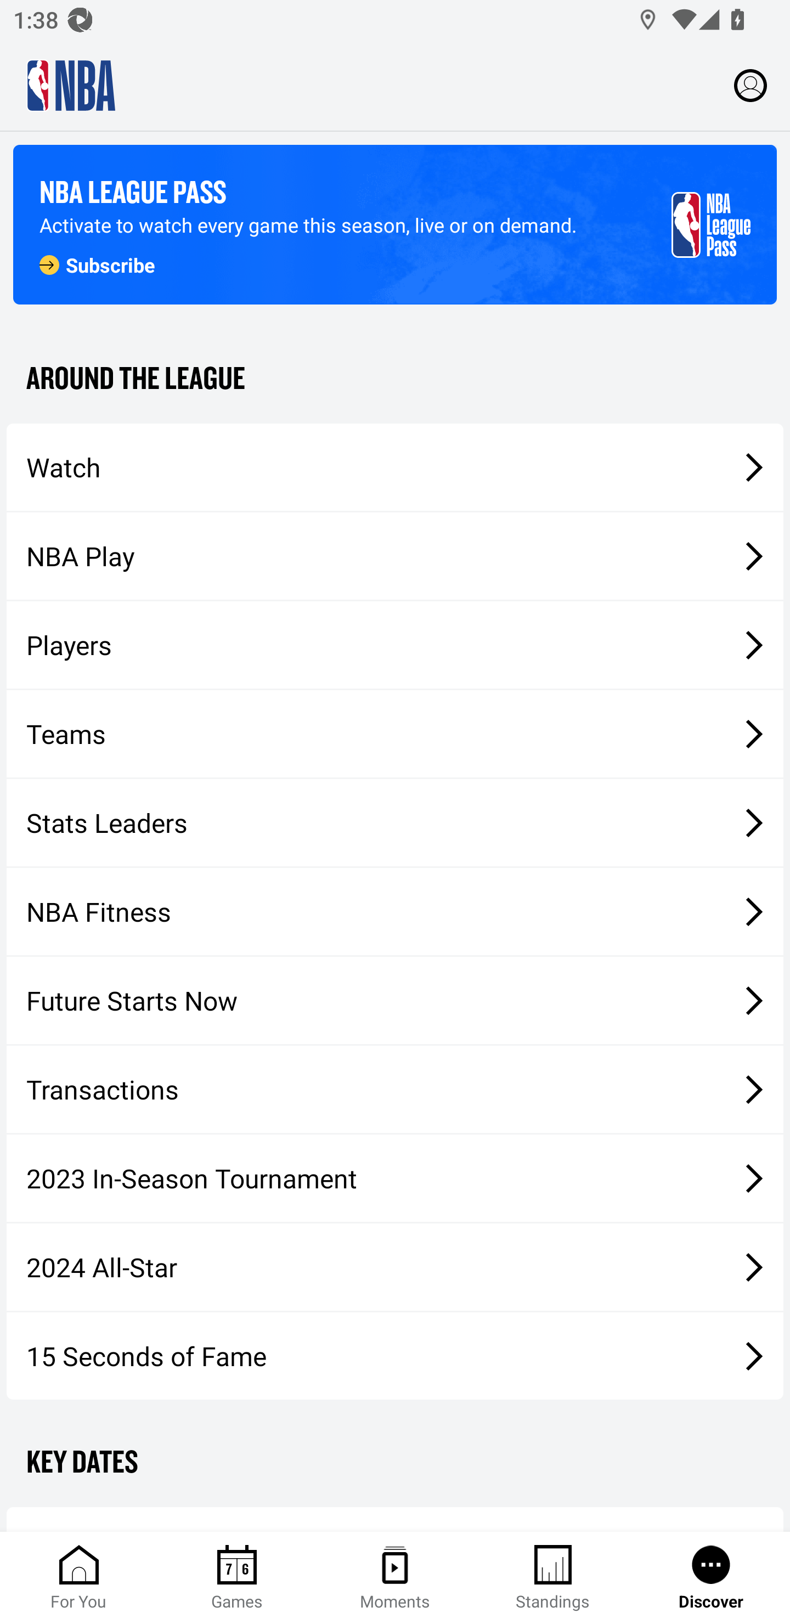 Image resolution: width=790 pixels, height=1624 pixels. What do you see at coordinates (395, 1266) in the screenshot?
I see `2024 All-Star` at bounding box center [395, 1266].